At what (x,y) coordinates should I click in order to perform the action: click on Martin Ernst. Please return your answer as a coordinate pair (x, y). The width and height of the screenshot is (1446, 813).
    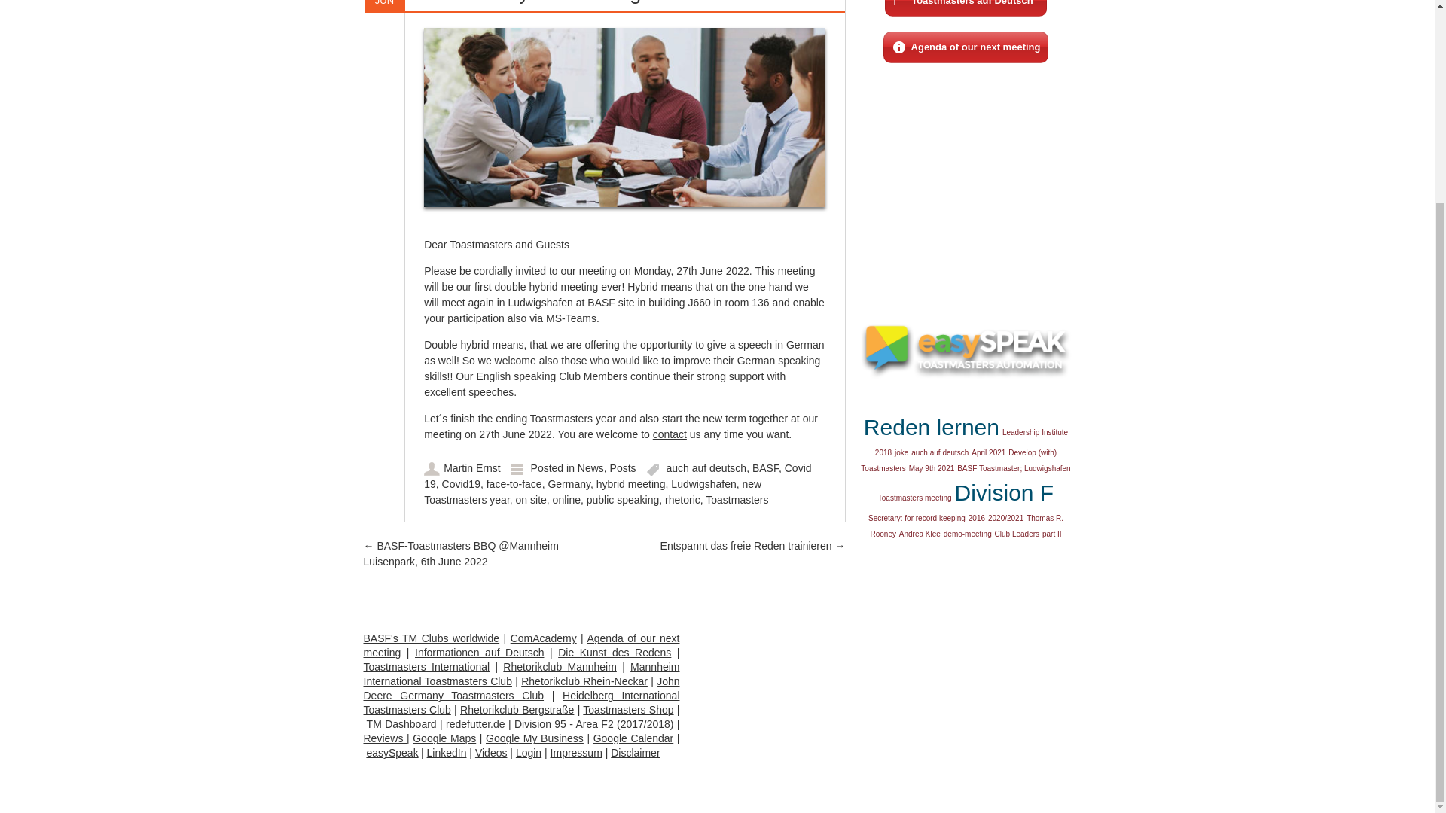
    Looking at the image, I should click on (471, 468).